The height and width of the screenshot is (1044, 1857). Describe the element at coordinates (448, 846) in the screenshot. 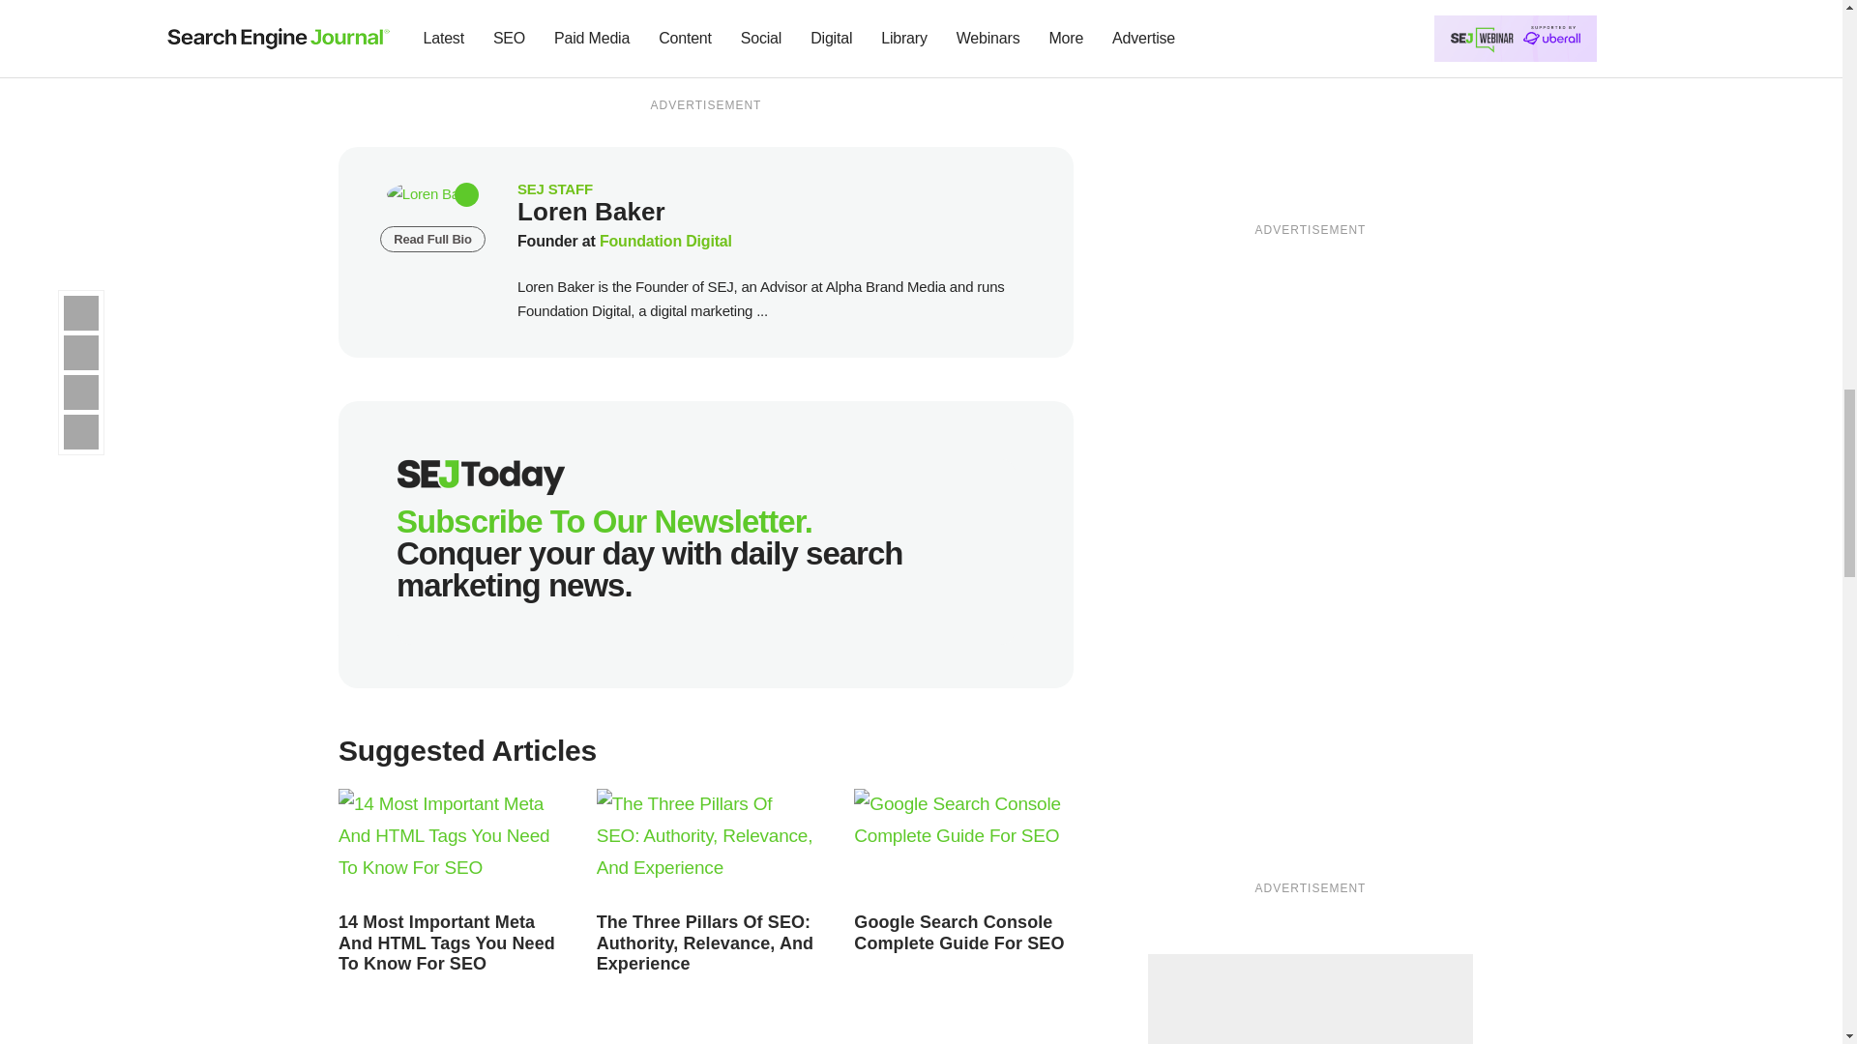

I see `Read the Article` at that location.